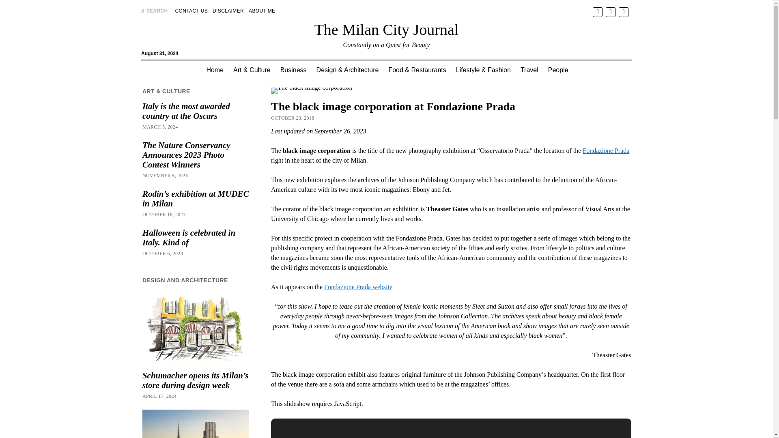 This screenshot has width=779, height=438. I want to click on DISCLAIMER, so click(228, 11).